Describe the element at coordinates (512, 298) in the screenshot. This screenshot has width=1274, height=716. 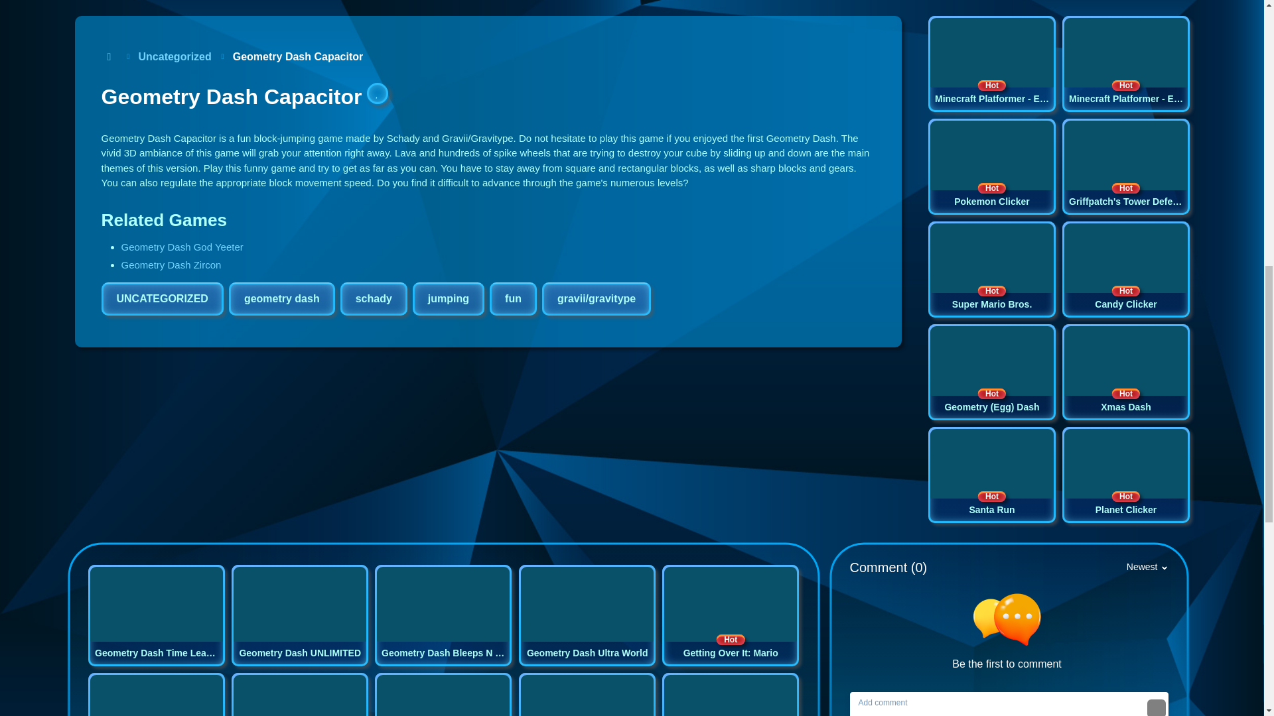
I see `fun` at that location.